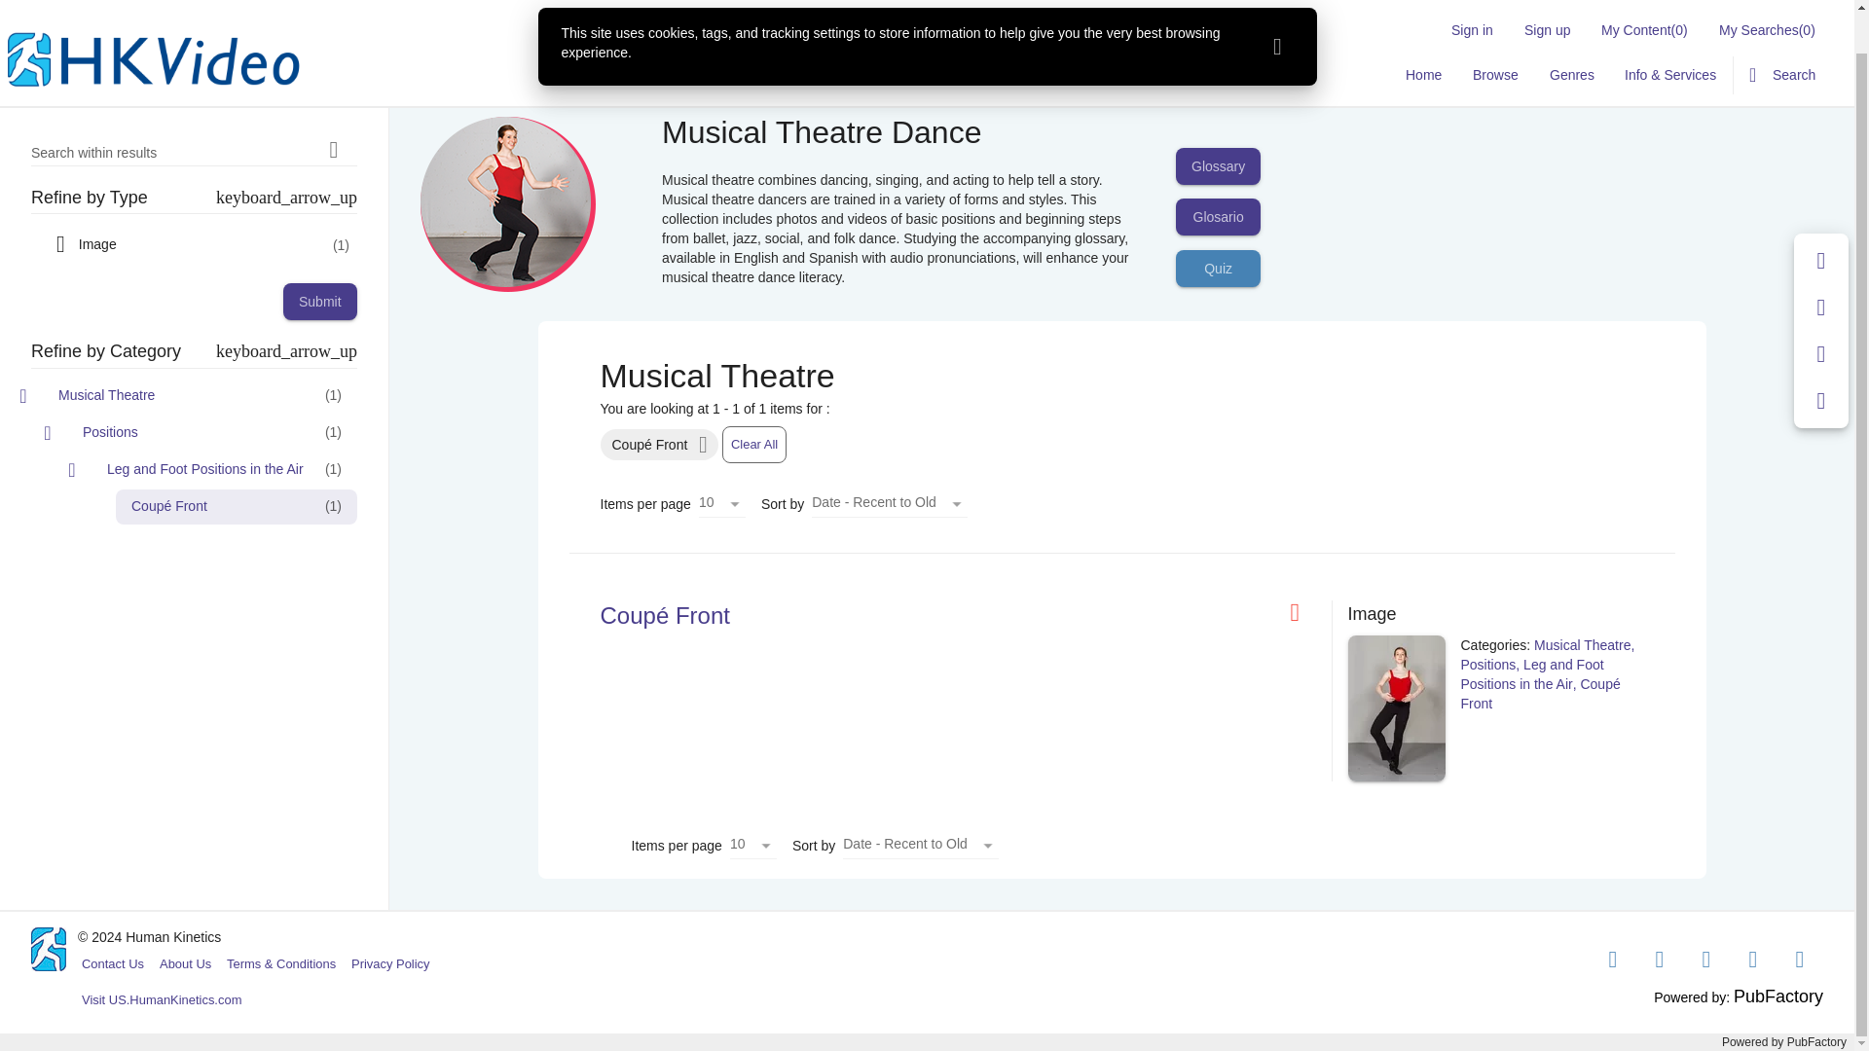  Describe the element at coordinates (1782, 33) in the screenshot. I see `Search` at that location.